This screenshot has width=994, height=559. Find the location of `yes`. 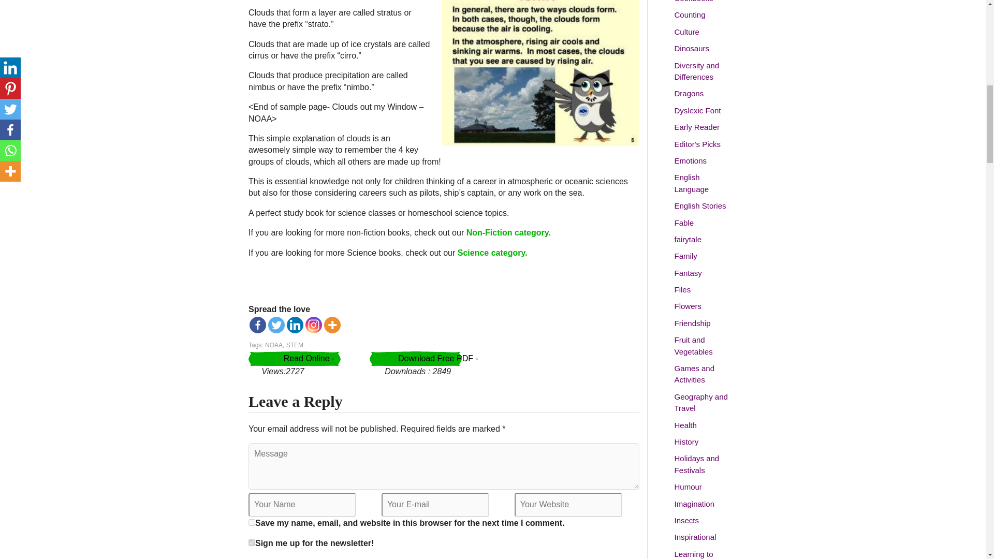

yes is located at coordinates (252, 523).